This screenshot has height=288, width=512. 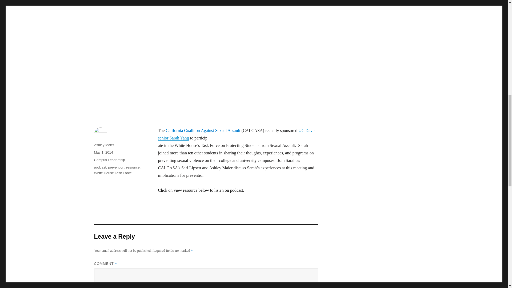 What do you see at coordinates (103, 145) in the screenshot?
I see `Ashley Maier` at bounding box center [103, 145].